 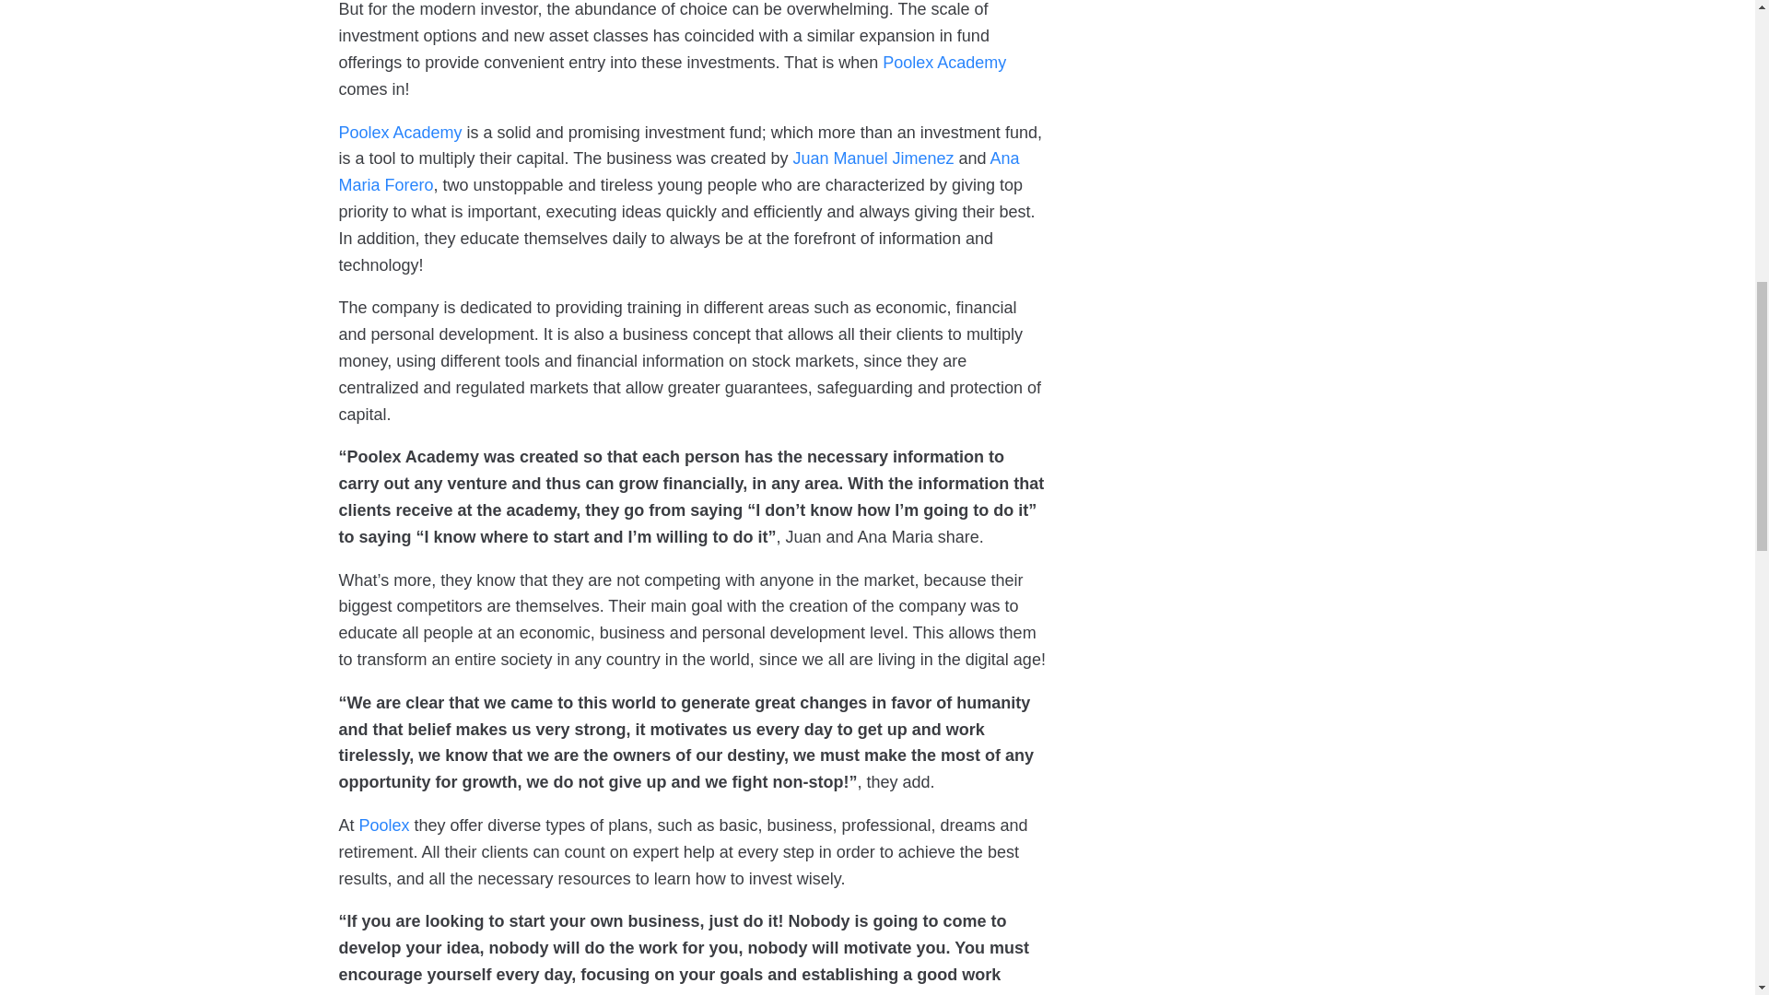 I want to click on Juan Manuel Jimenez, so click(x=873, y=158).